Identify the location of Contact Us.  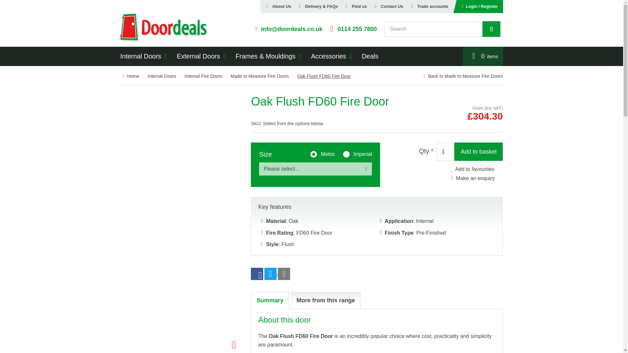
(392, 7).